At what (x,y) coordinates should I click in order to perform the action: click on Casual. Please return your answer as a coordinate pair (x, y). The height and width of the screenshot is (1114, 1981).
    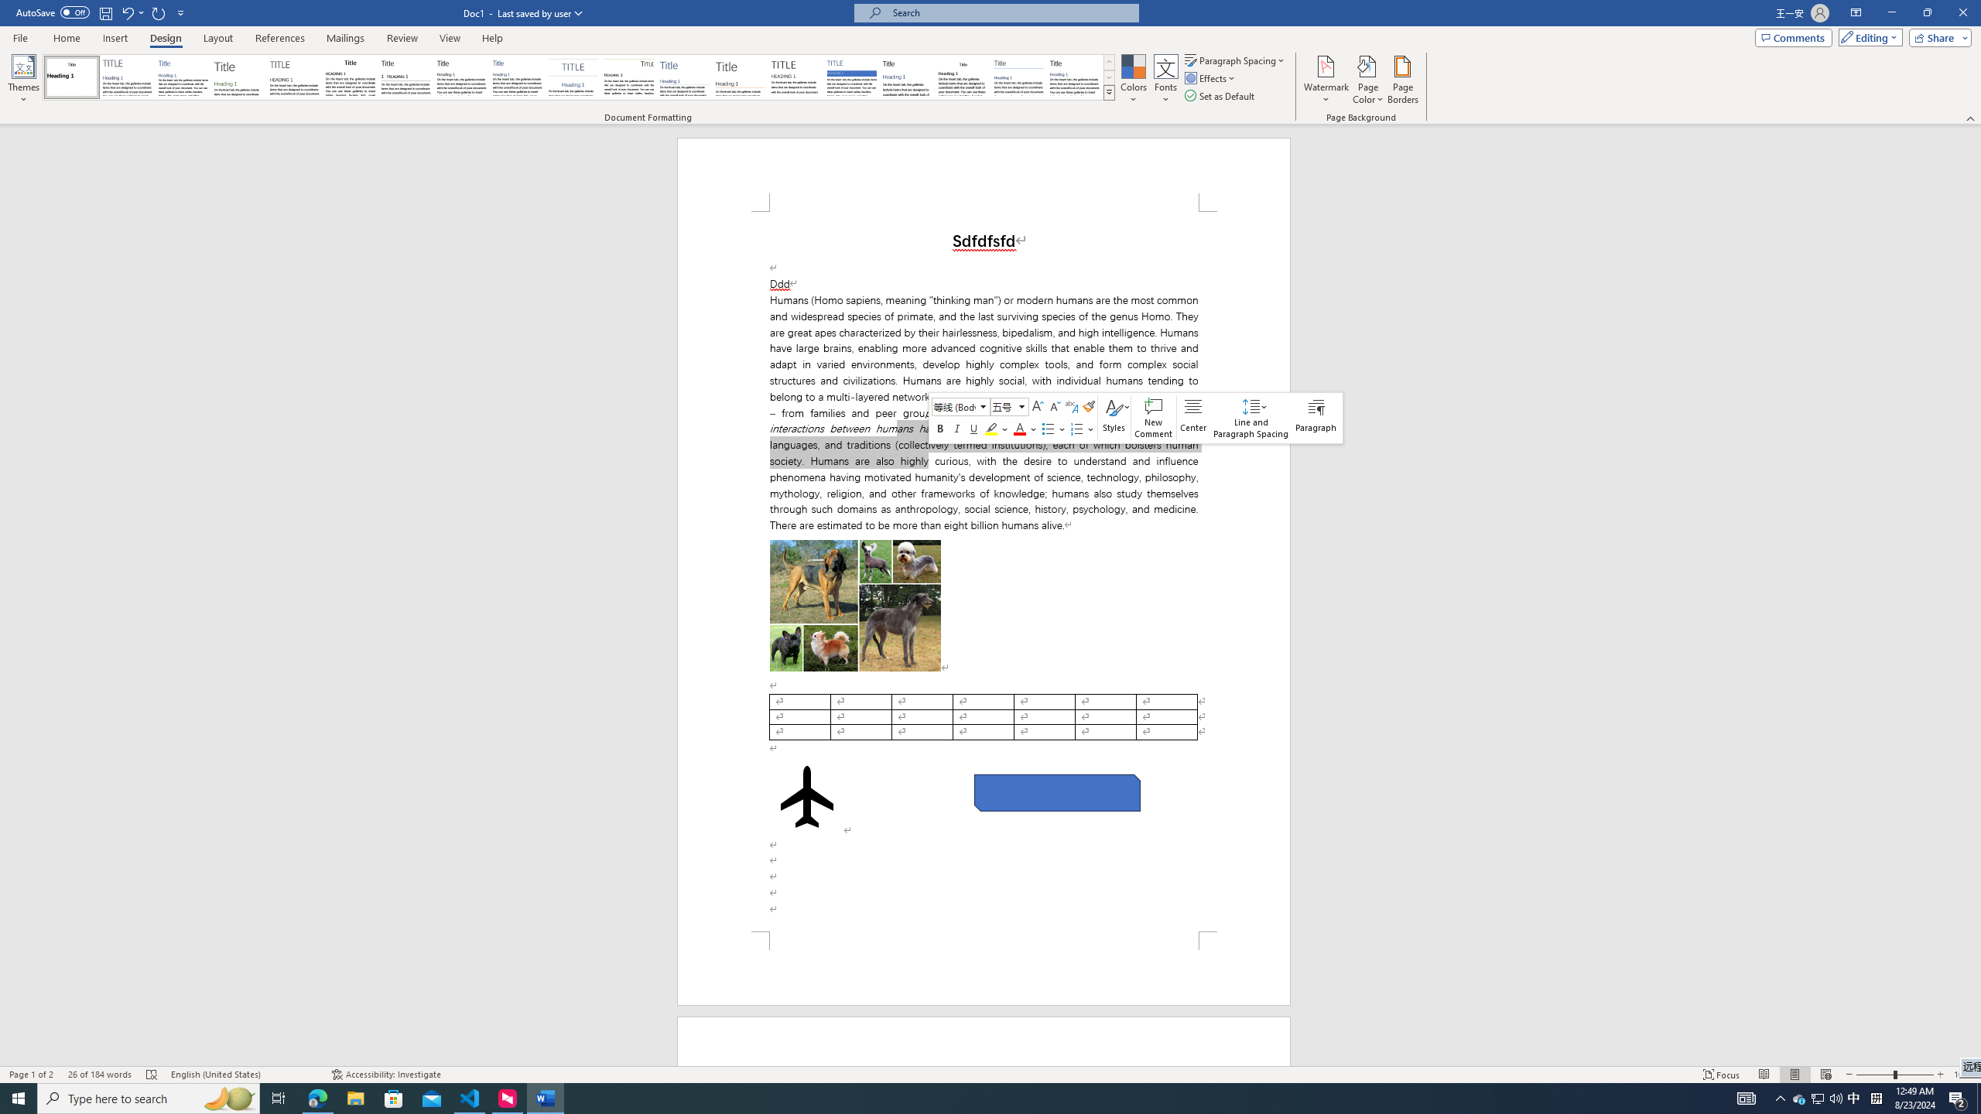
    Looking at the image, I should click on (517, 77).